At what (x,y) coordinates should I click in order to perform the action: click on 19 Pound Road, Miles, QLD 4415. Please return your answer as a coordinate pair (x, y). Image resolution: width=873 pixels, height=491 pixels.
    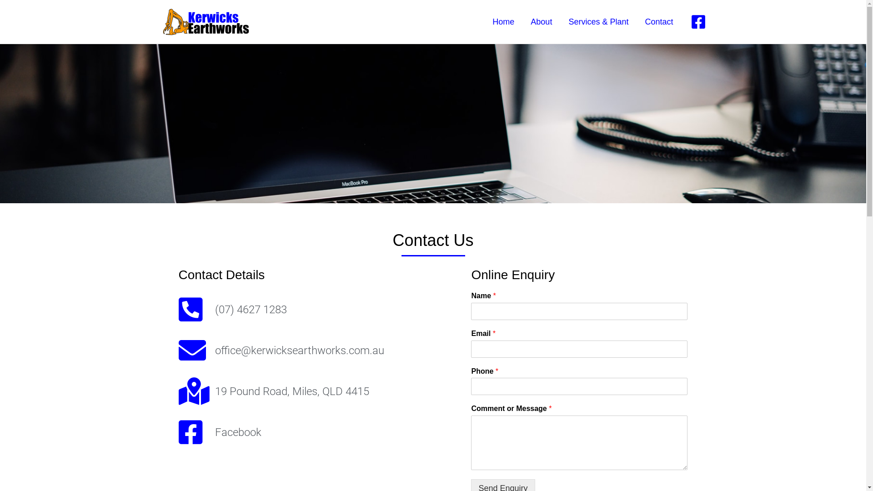
    Looking at the image, I should click on (320, 391).